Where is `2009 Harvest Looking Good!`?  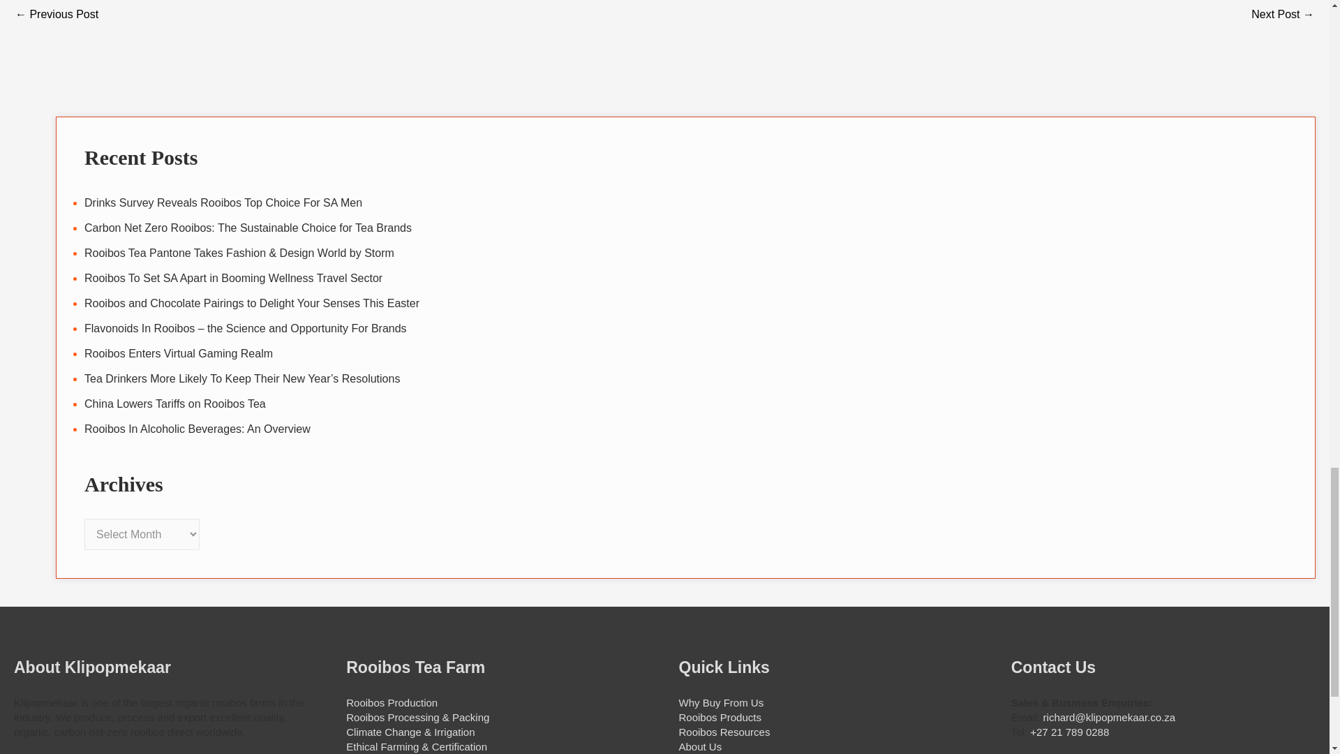 2009 Harvest Looking Good! is located at coordinates (56, 15).